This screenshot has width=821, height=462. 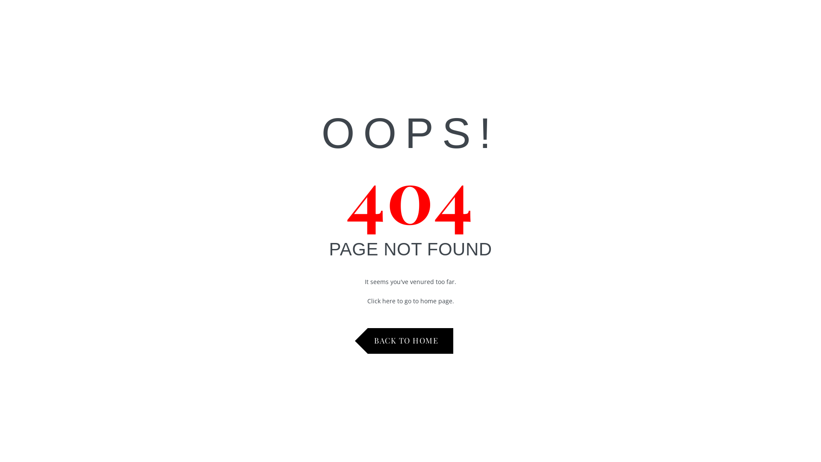 What do you see at coordinates (410, 341) in the screenshot?
I see `BACK TO HOME` at bounding box center [410, 341].